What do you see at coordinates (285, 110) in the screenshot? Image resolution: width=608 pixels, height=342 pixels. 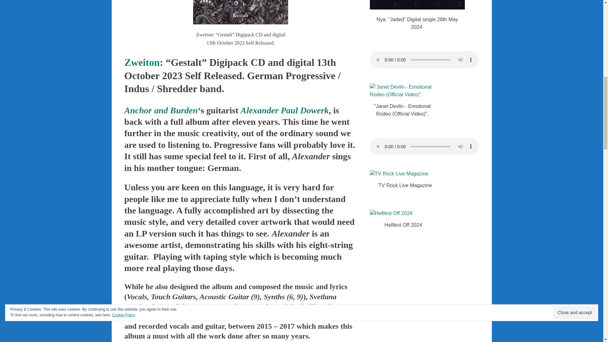 I see `Alexander Paul Dowerk` at bounding box center [285, 110].